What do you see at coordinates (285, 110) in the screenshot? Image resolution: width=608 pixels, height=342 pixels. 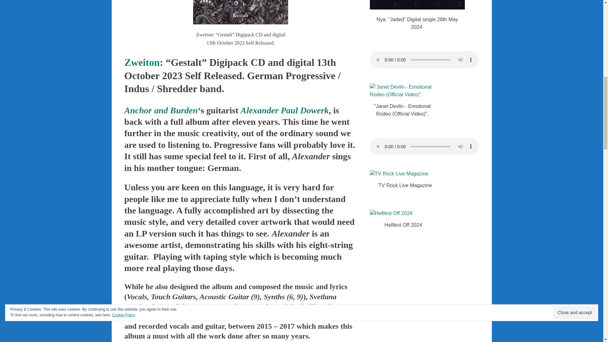 I see `Alexander Paul Dowerk` at bounding box center [285, 110].